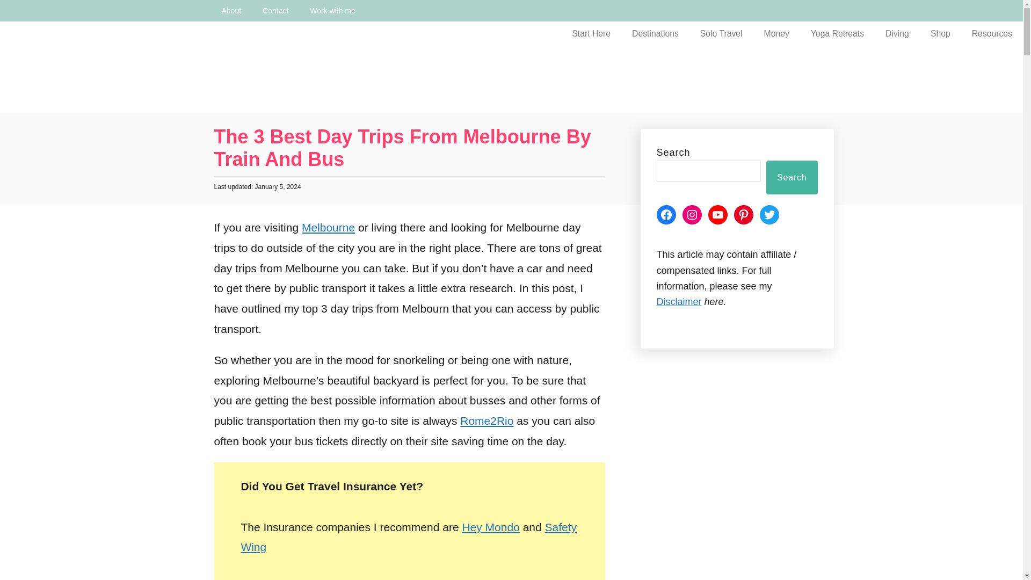 This screenshot has height=580, width=1031. Describe the element at coordinates (655, 33) in the screenshot. I see `Destinations` at that location.